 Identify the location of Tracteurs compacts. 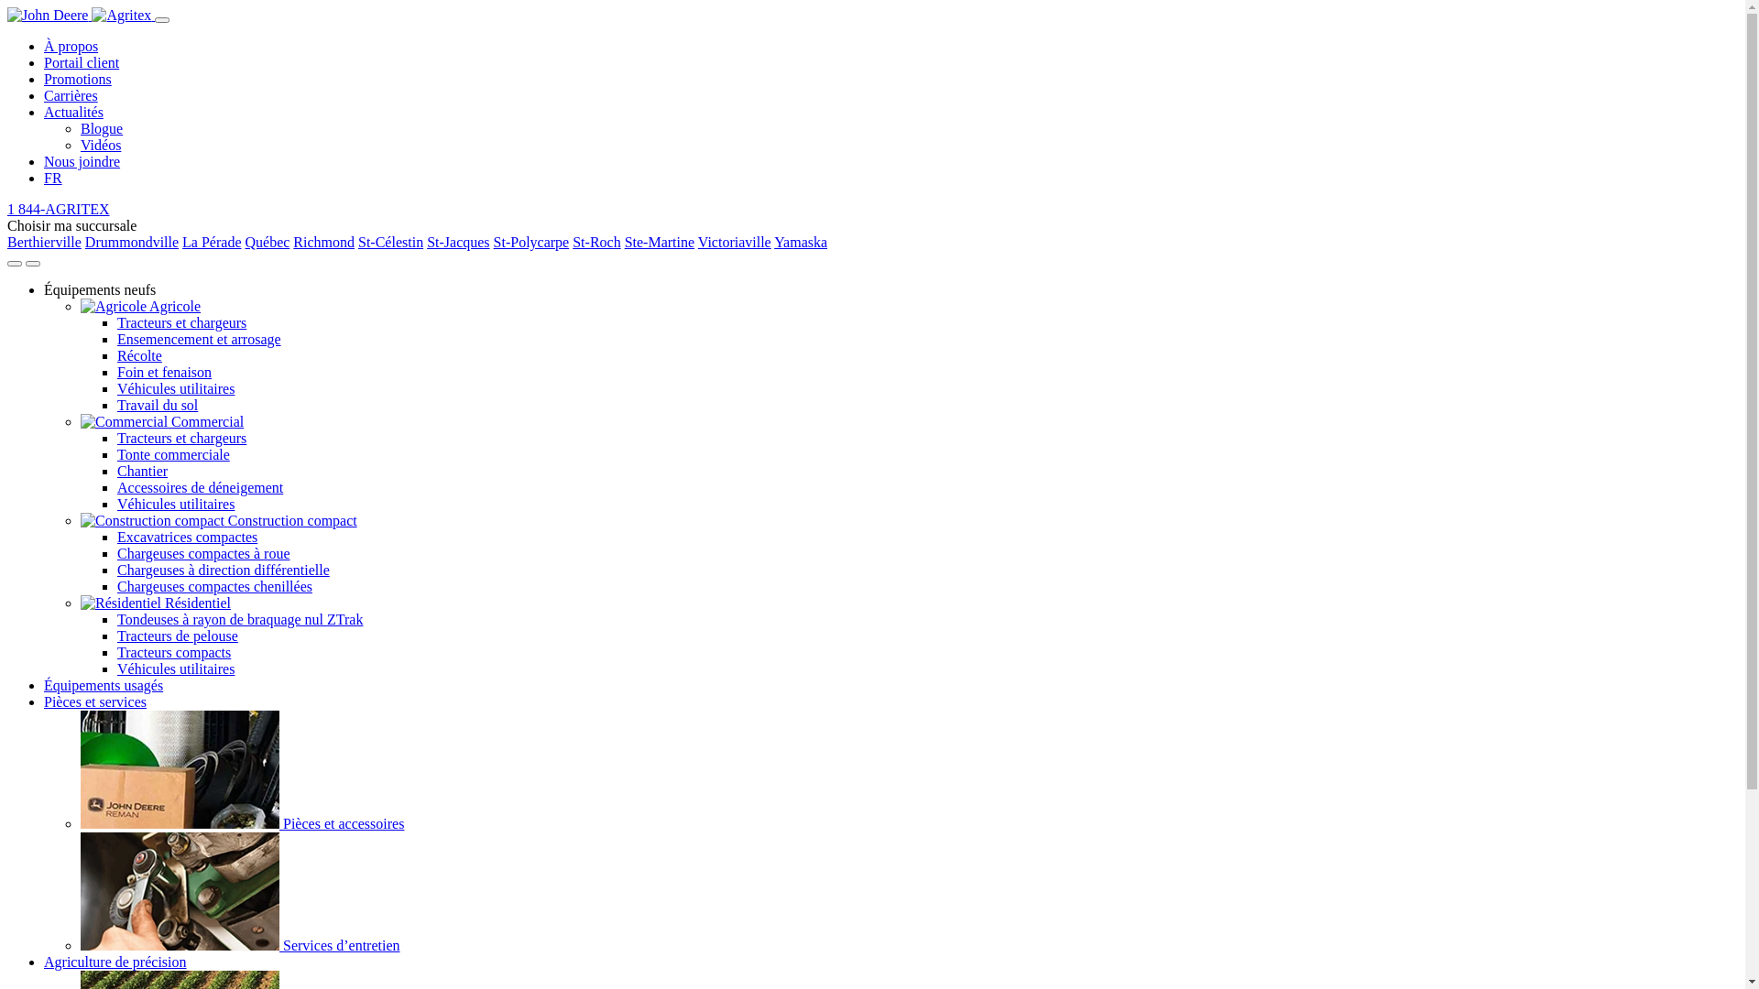
(174, 652).